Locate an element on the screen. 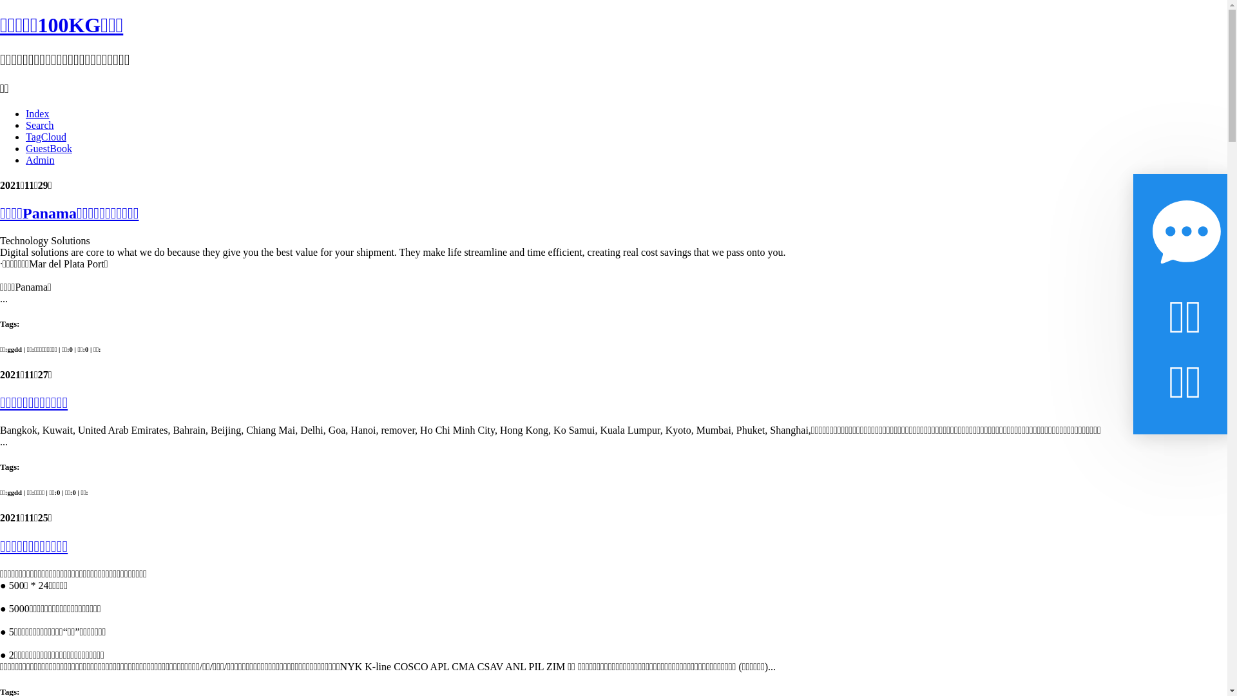 The height and width of the screenshot is (696, 1237). Admin is located at coordinates (40, 160).